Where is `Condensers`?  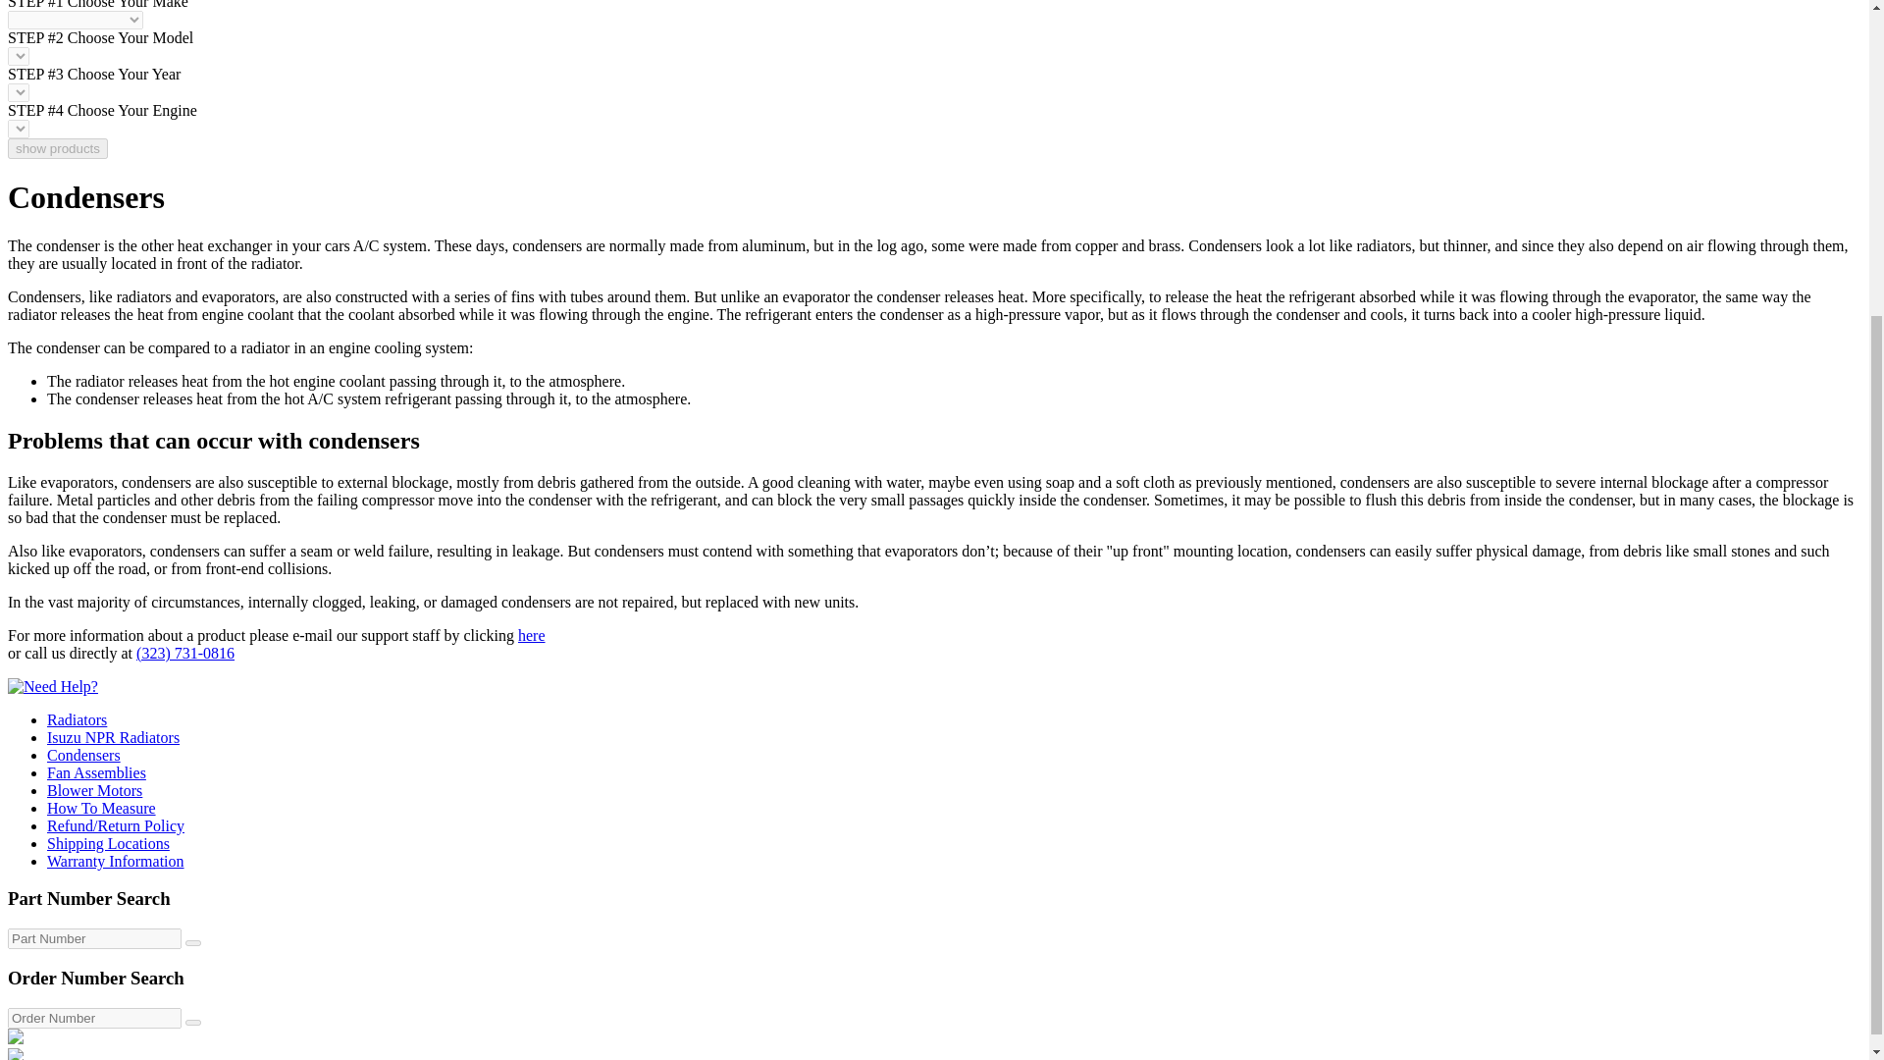 Condensers is located at coordinates (83, 755).